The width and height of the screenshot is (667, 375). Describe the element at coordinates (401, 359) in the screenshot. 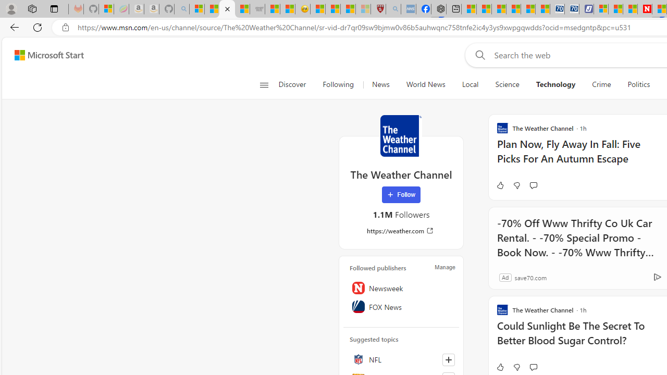

I see `NFL` at that location.